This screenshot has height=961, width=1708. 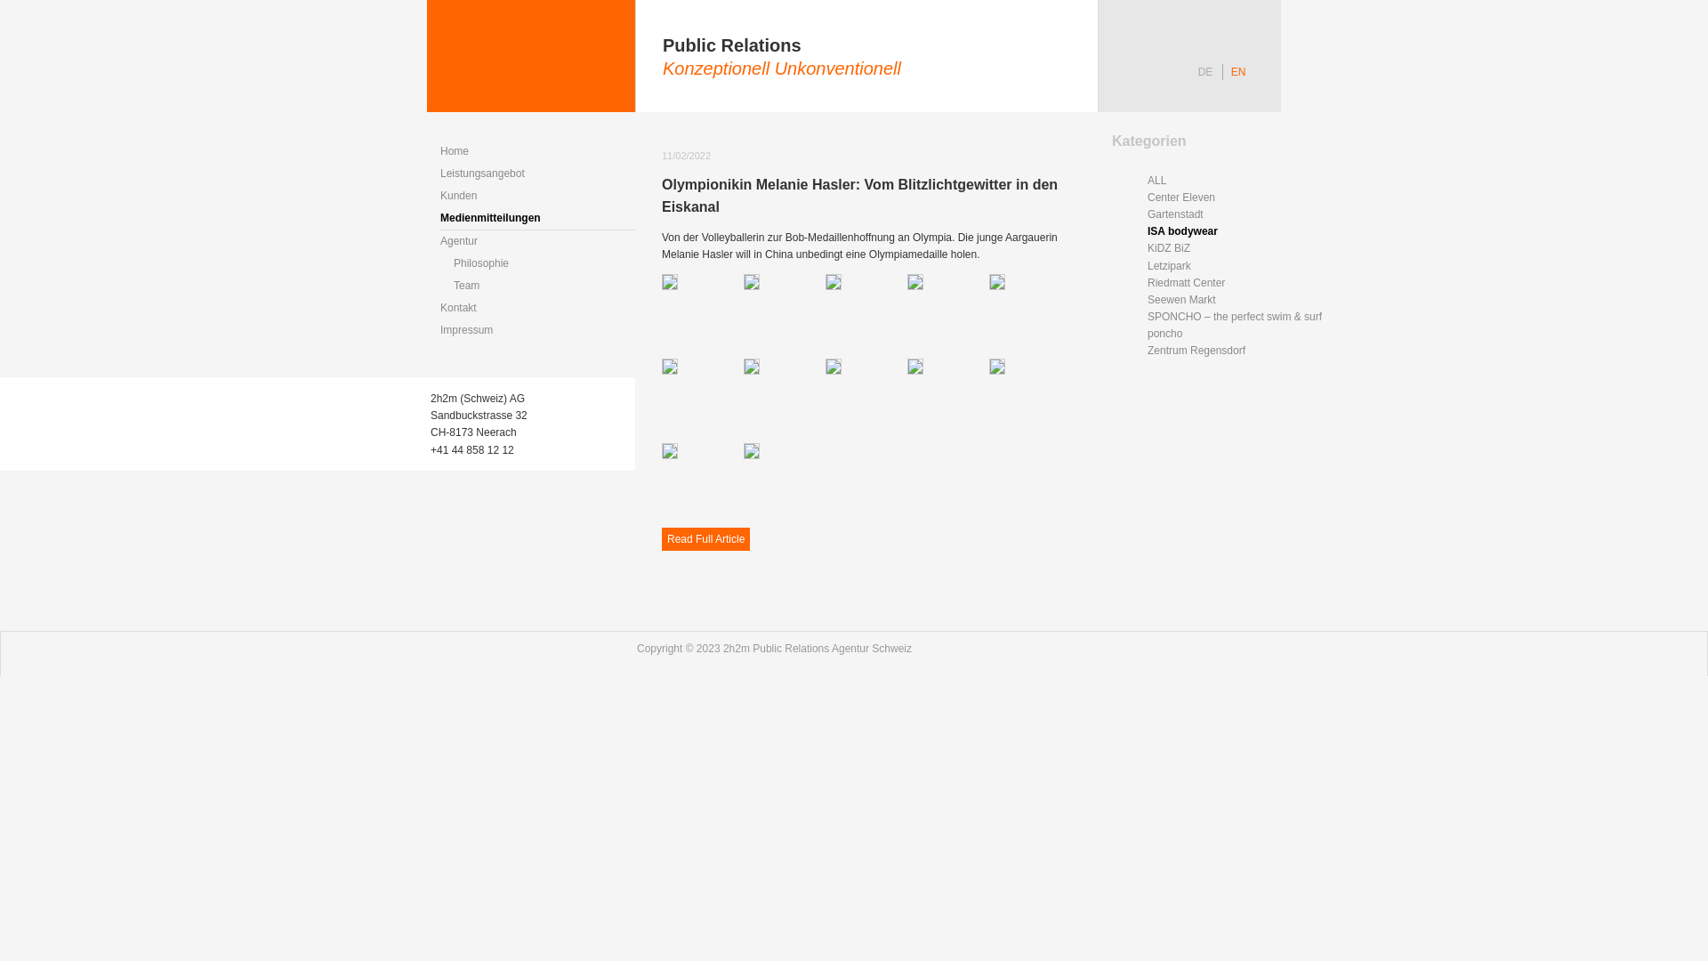 I want to click on EN, so click(x=1238, y=72).